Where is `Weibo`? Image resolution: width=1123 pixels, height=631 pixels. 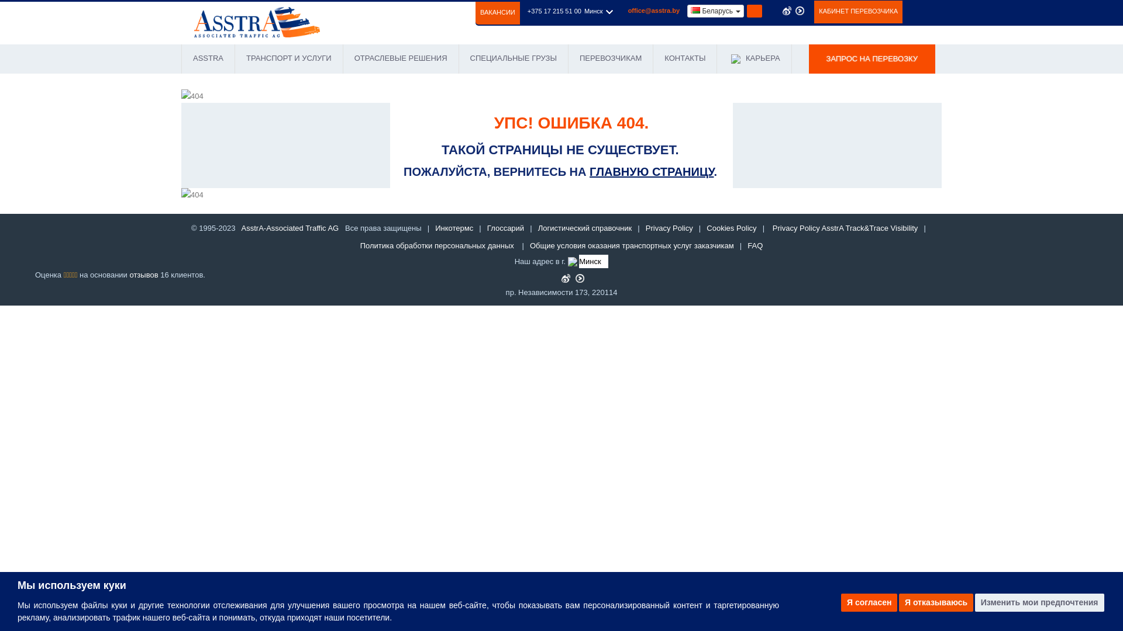
Weibo is located at coordinates (566, 278).